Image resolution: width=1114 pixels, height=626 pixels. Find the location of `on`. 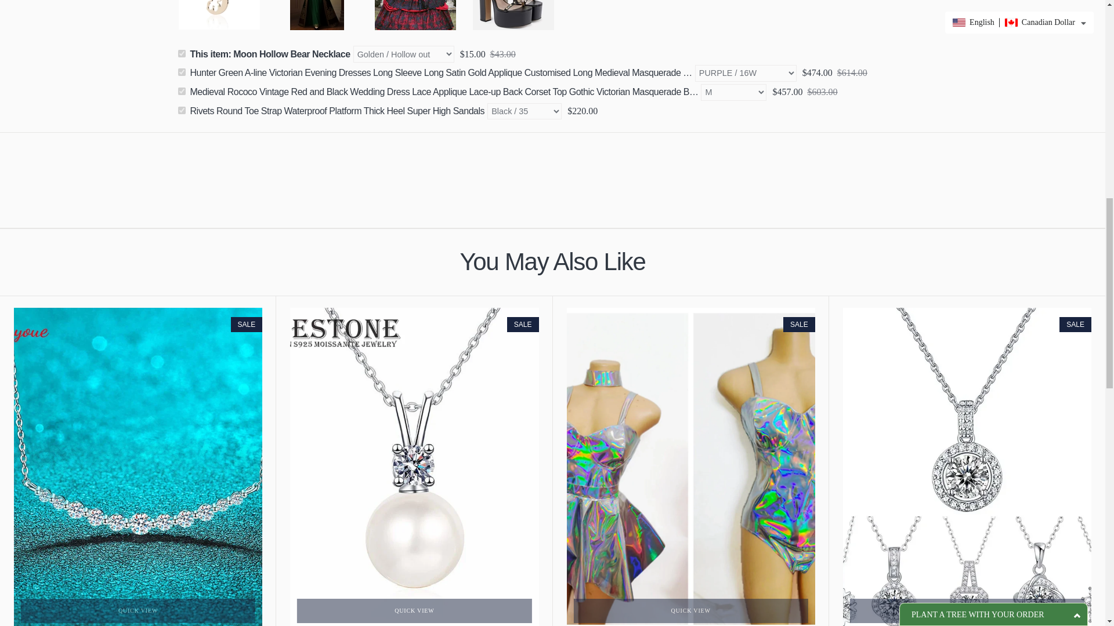

on is located at coordinates (181, 72).